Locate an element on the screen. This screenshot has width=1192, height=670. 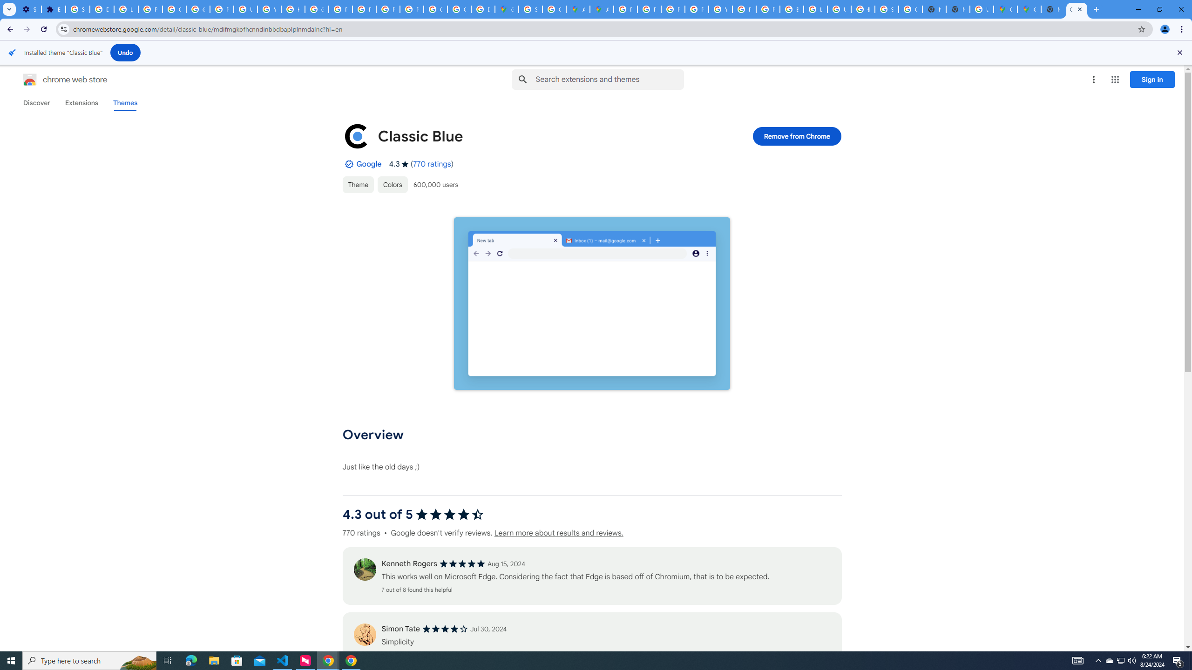
Chrome Web Store logo chrome web store is located at coordinates (55, 80).